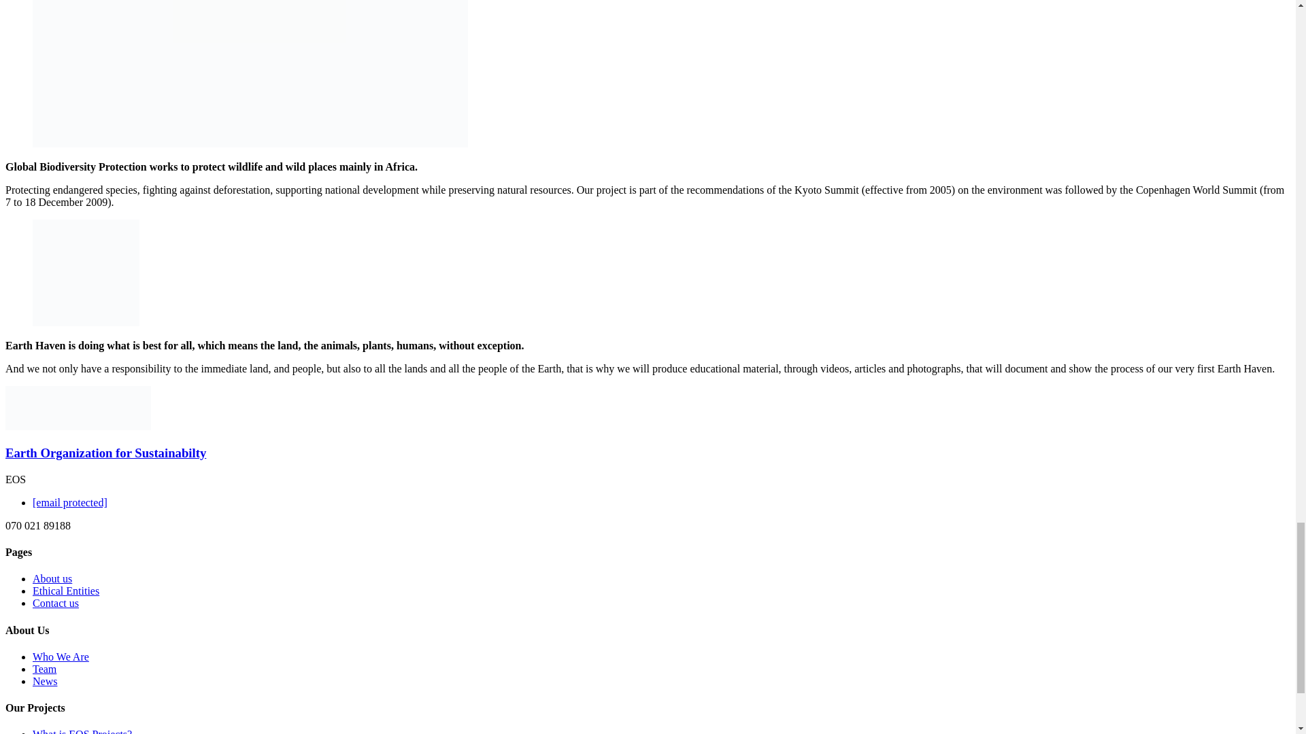  What do you see at coordinates (44, 669) in the screenshot?
I see `Team` at bounding box center [44, 669].